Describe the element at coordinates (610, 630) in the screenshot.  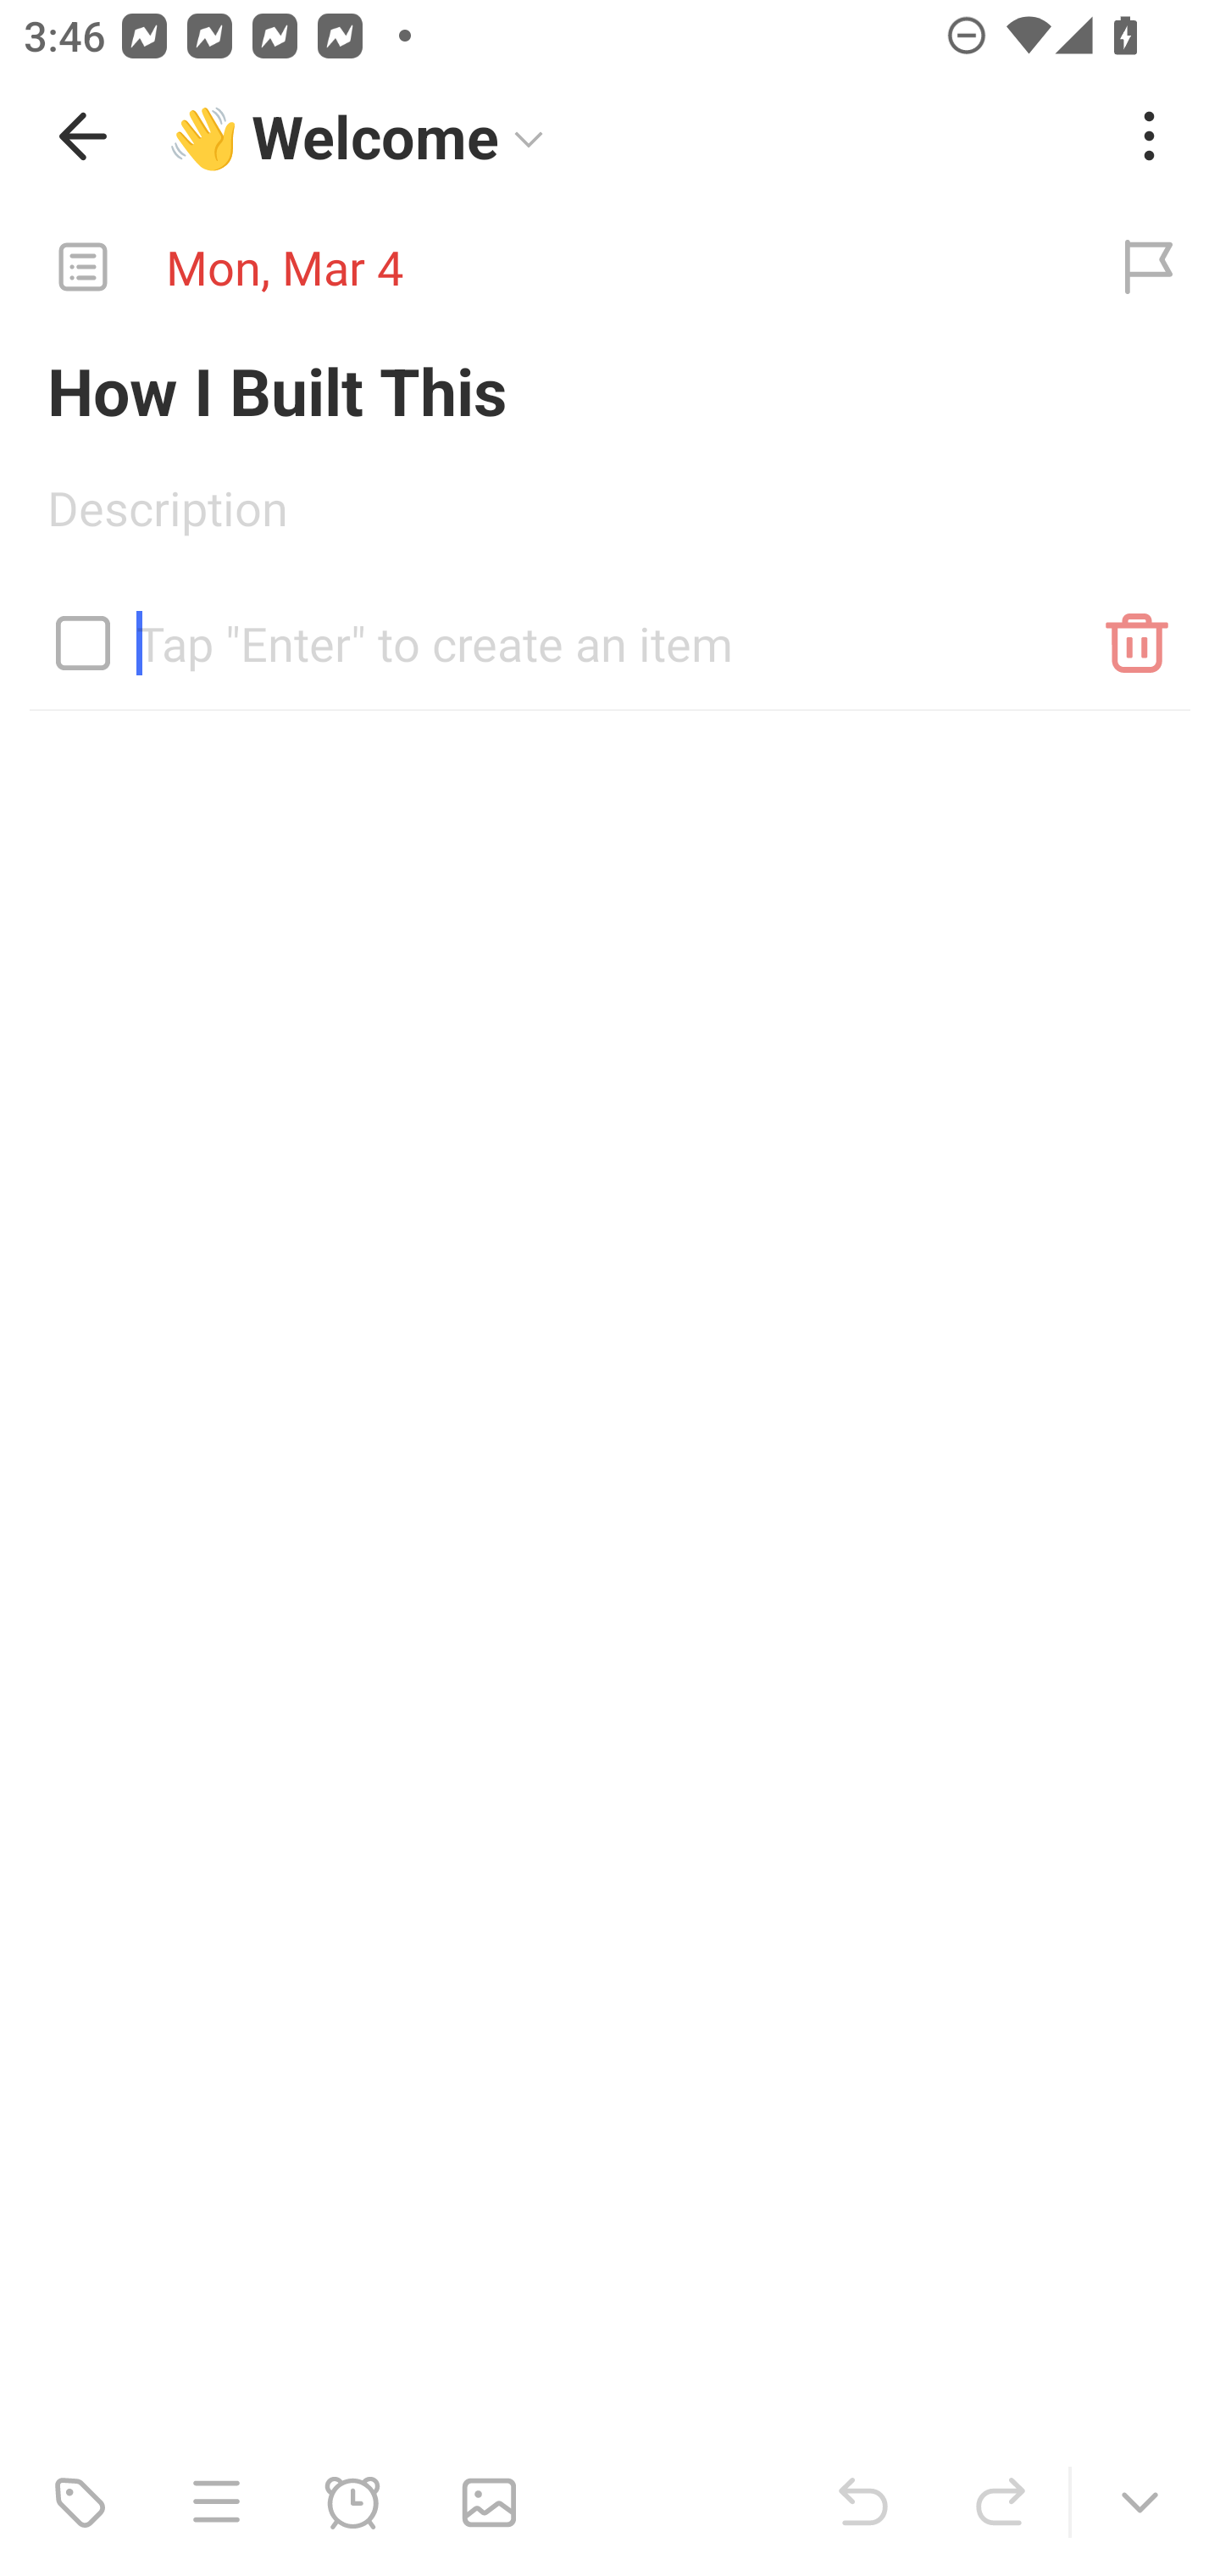
I see `Tap "Enter" to create an item` at that location.